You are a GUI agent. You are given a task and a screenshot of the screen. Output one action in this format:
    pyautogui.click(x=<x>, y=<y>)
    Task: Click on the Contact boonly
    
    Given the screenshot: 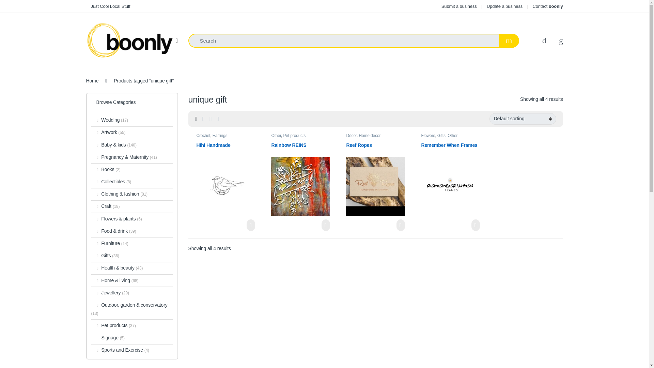 What is the action you would take?
    pyautogui.click(x=547, y=6)
    